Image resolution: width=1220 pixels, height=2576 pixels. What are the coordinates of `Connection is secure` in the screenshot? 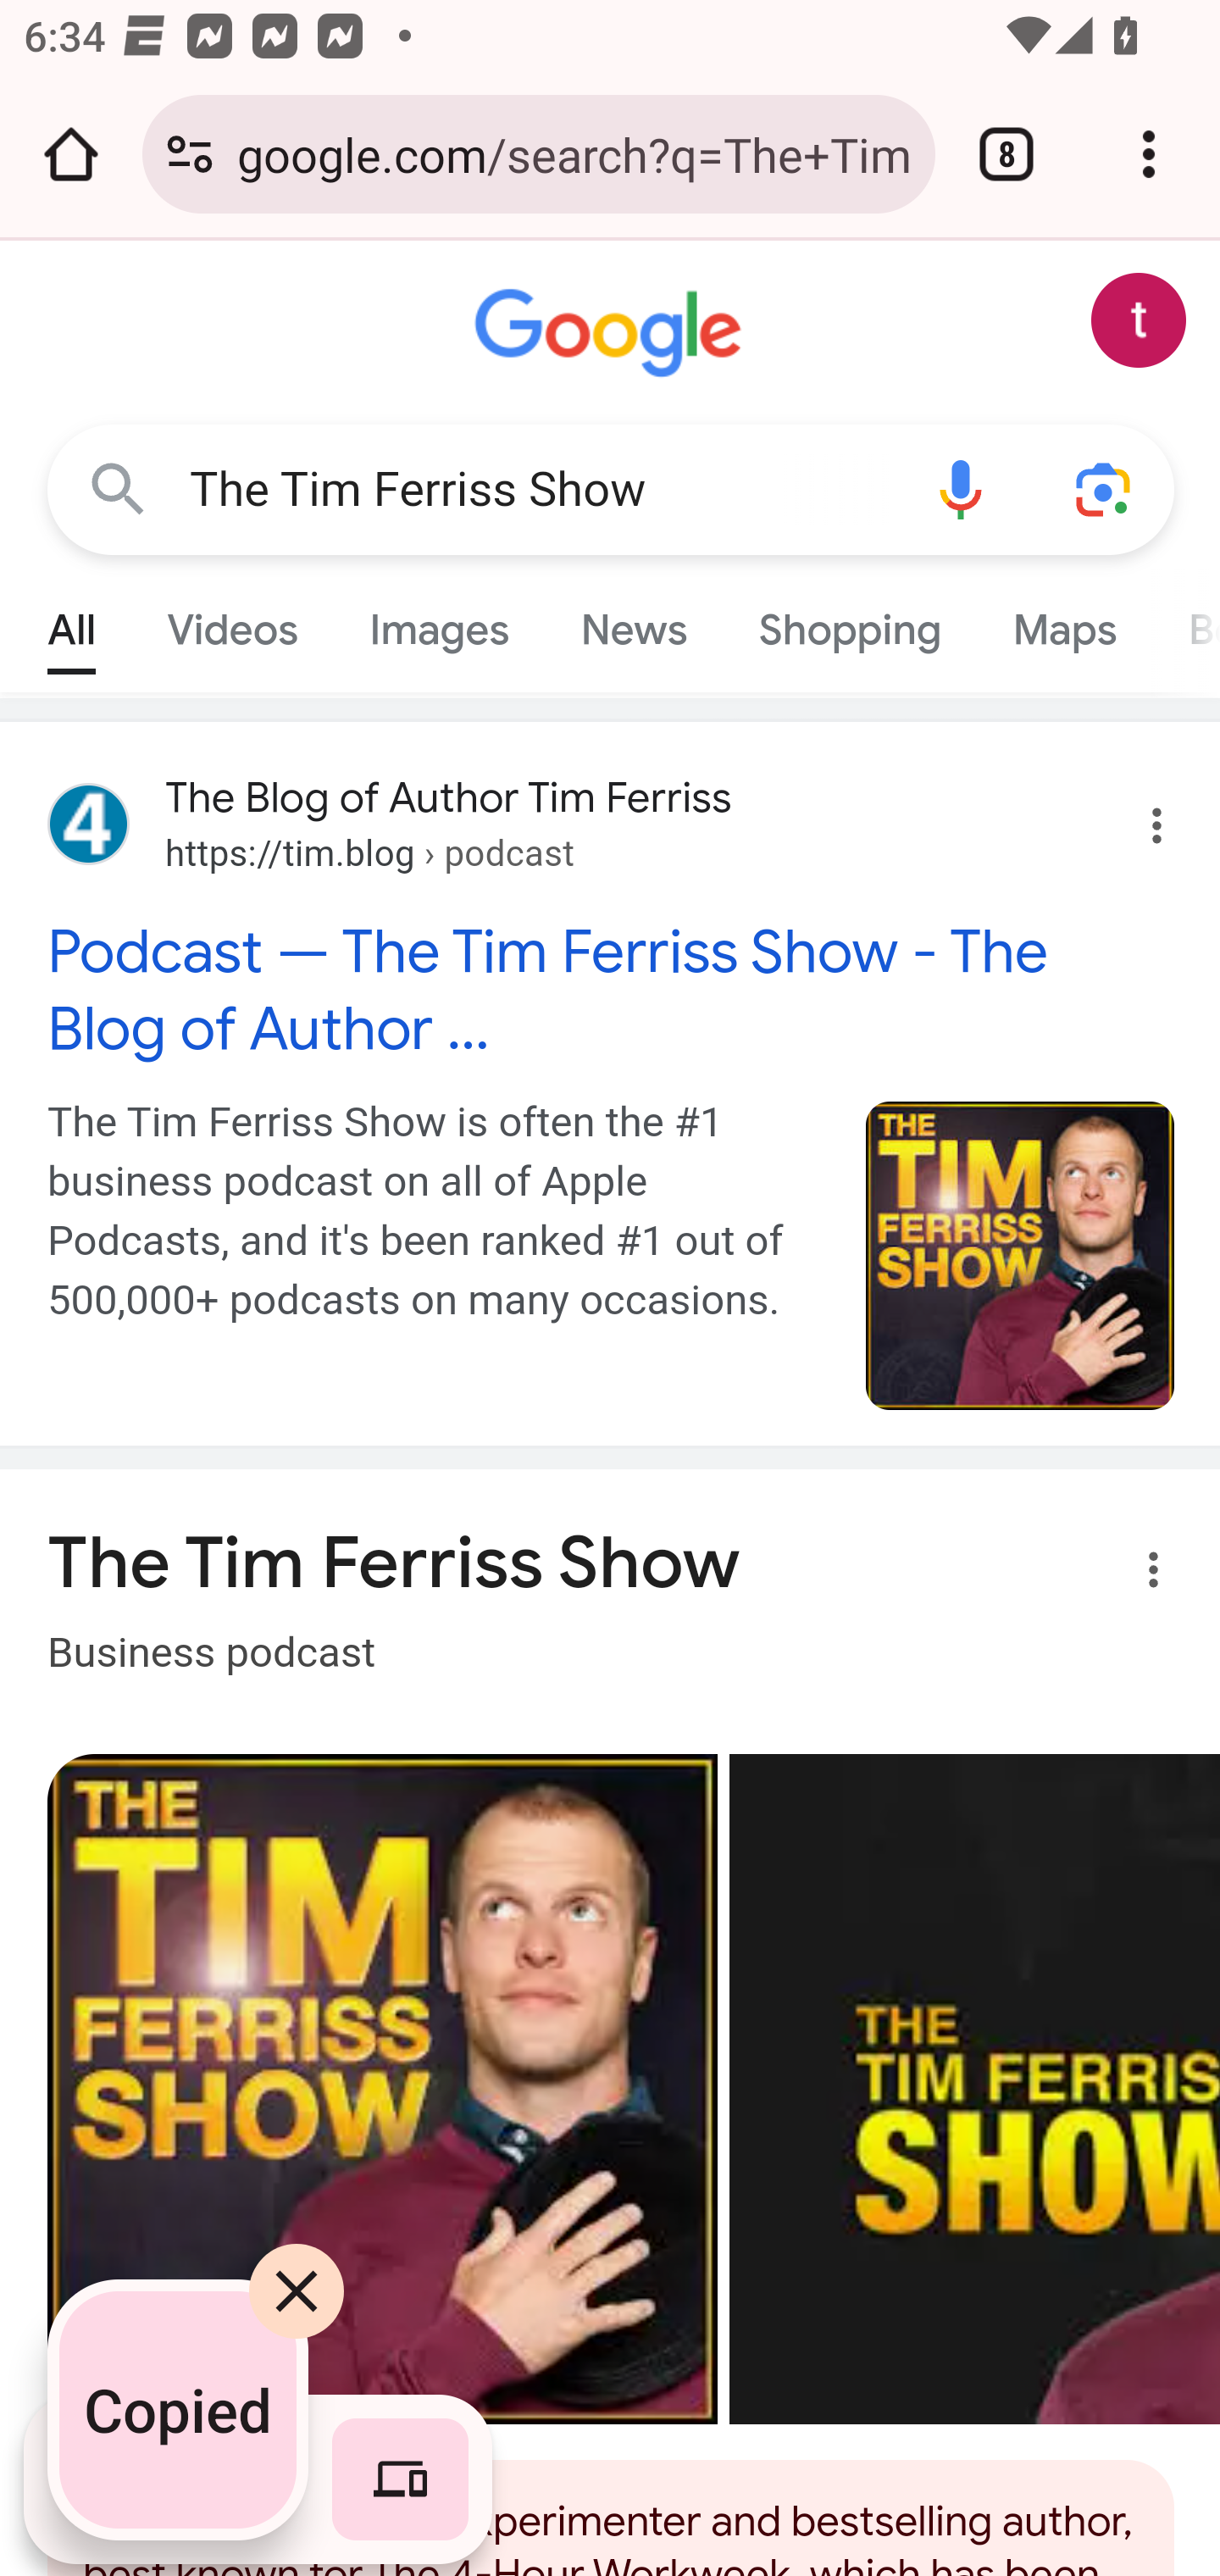 It's located at (190, 154).